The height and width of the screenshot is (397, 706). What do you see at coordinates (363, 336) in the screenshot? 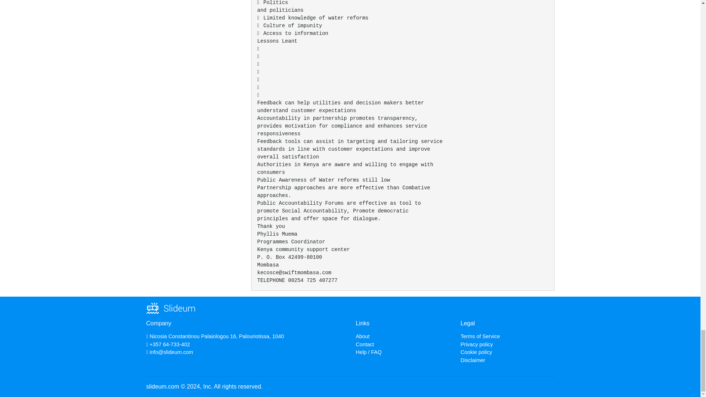
I see `About` at bounding box center [363, 336].